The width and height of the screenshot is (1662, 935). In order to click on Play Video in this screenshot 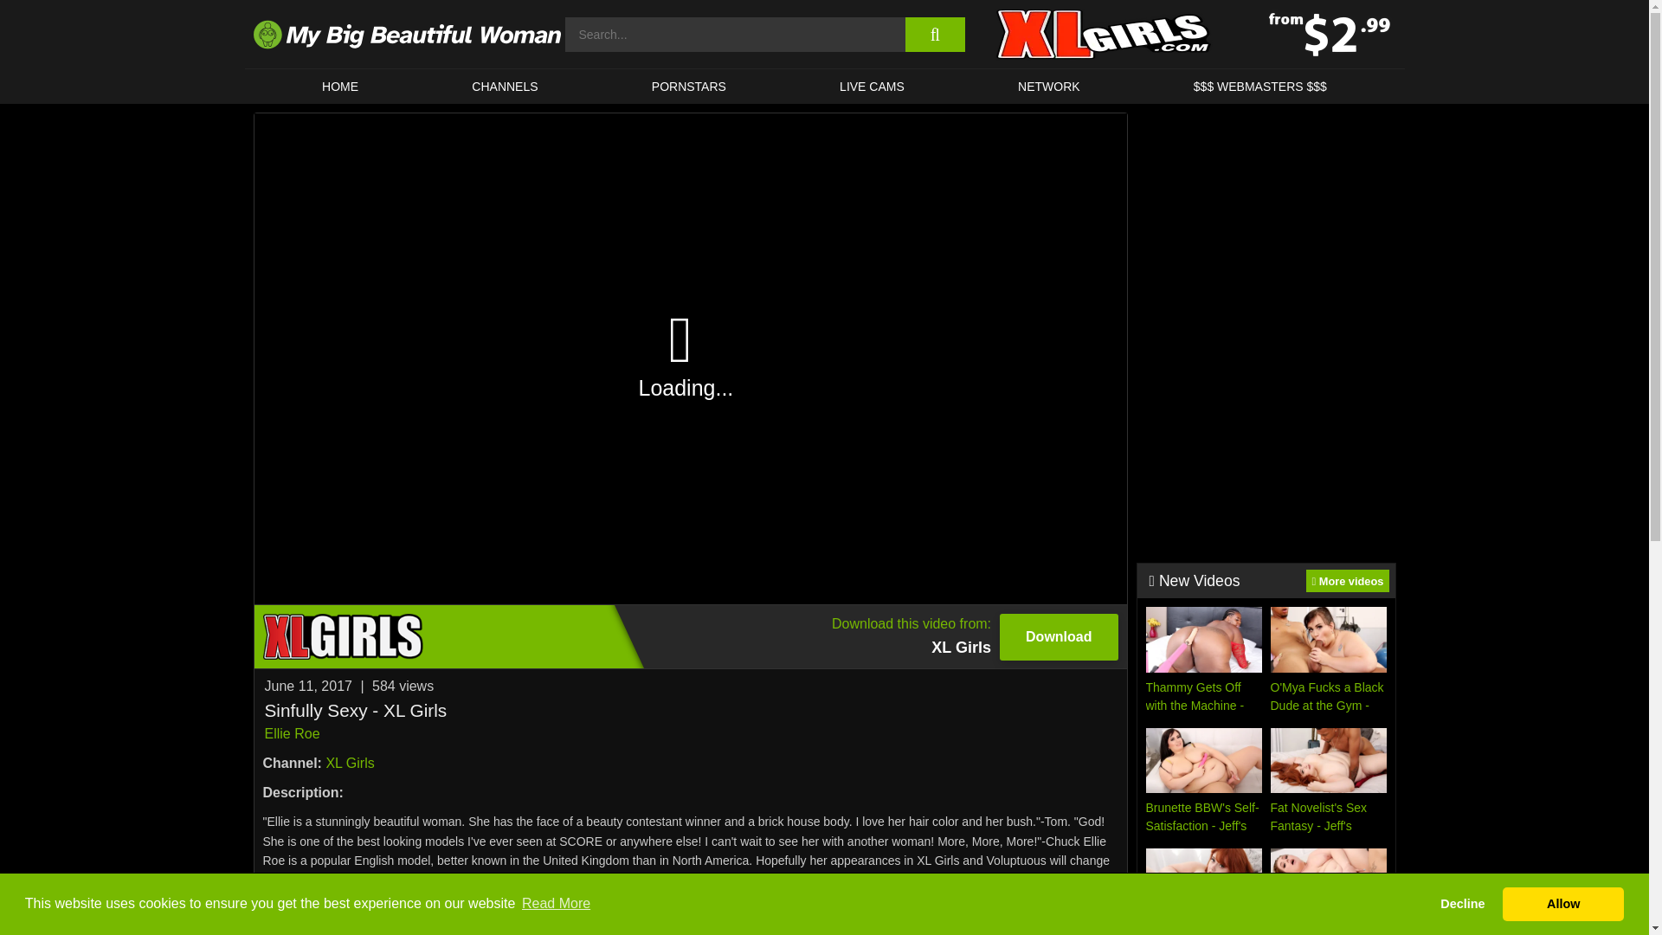, I will do `click(691, 358)`.